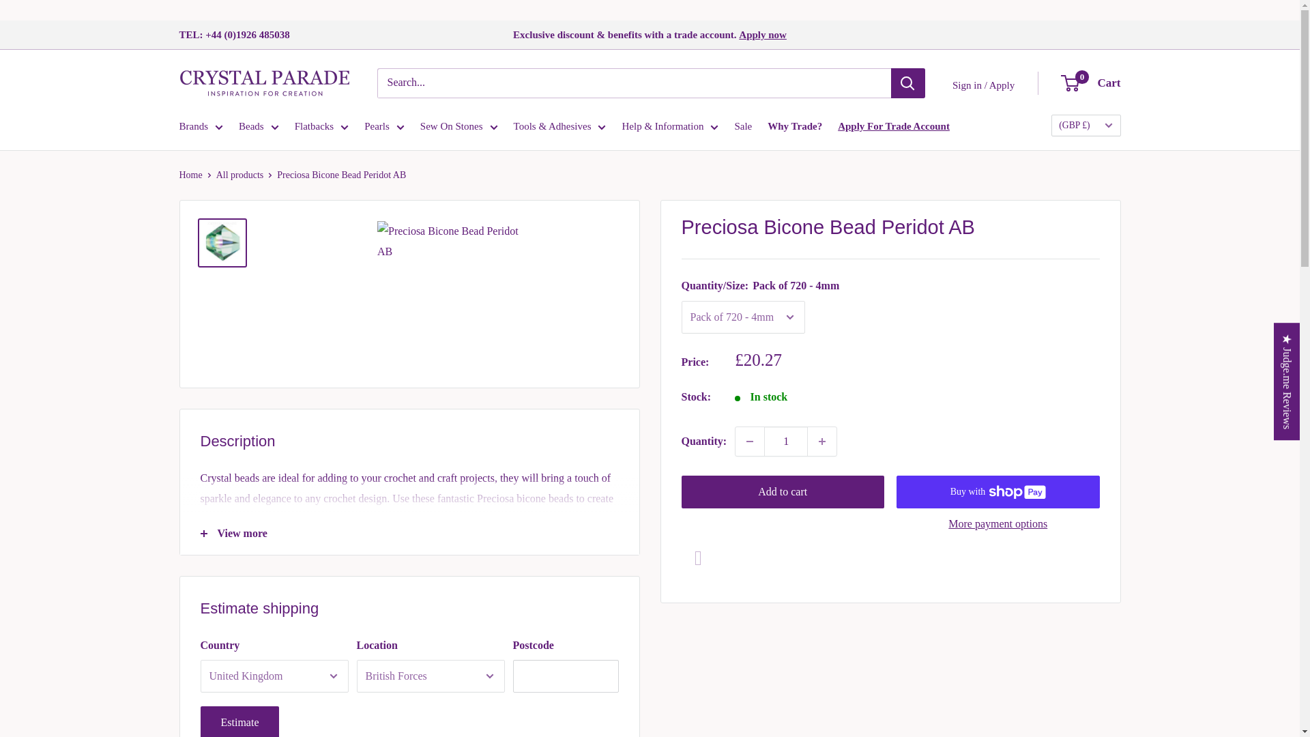  What do you see at coordinates (749, 442) in the screenshot?
I see `Decrease quantity by 1` at bounding box center [749, 442].